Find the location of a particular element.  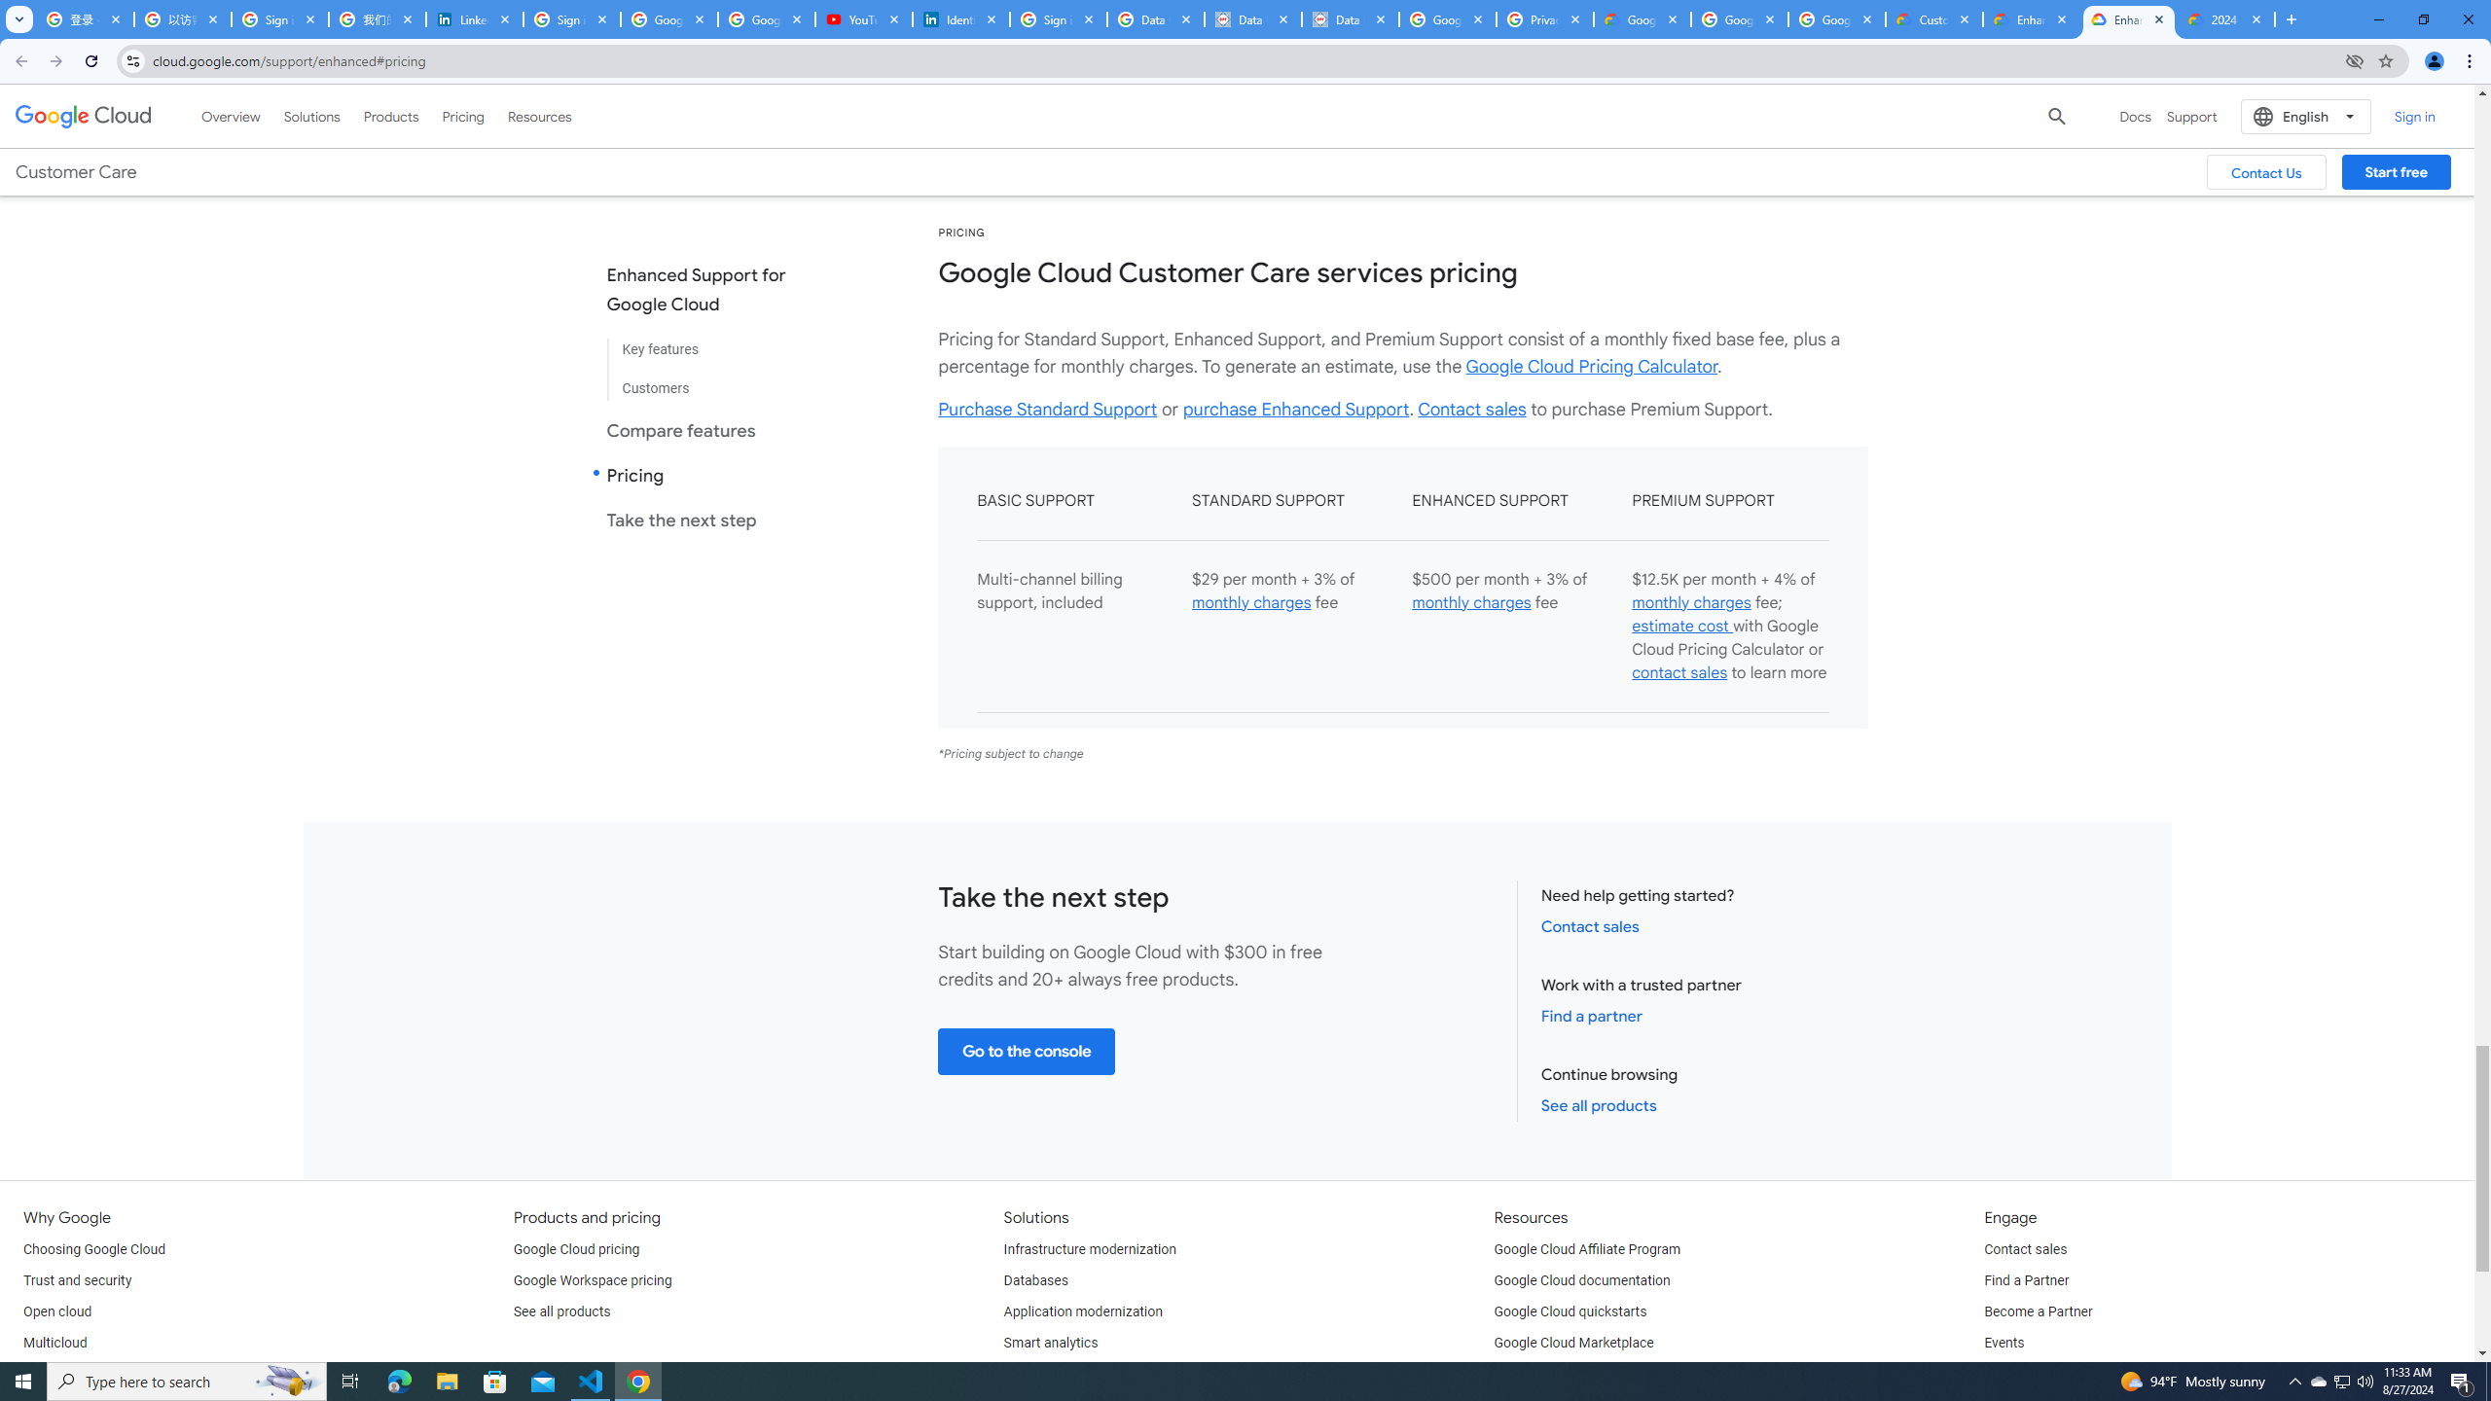

Google Cloud quickstarts is located at coordinates (1570, 1311).